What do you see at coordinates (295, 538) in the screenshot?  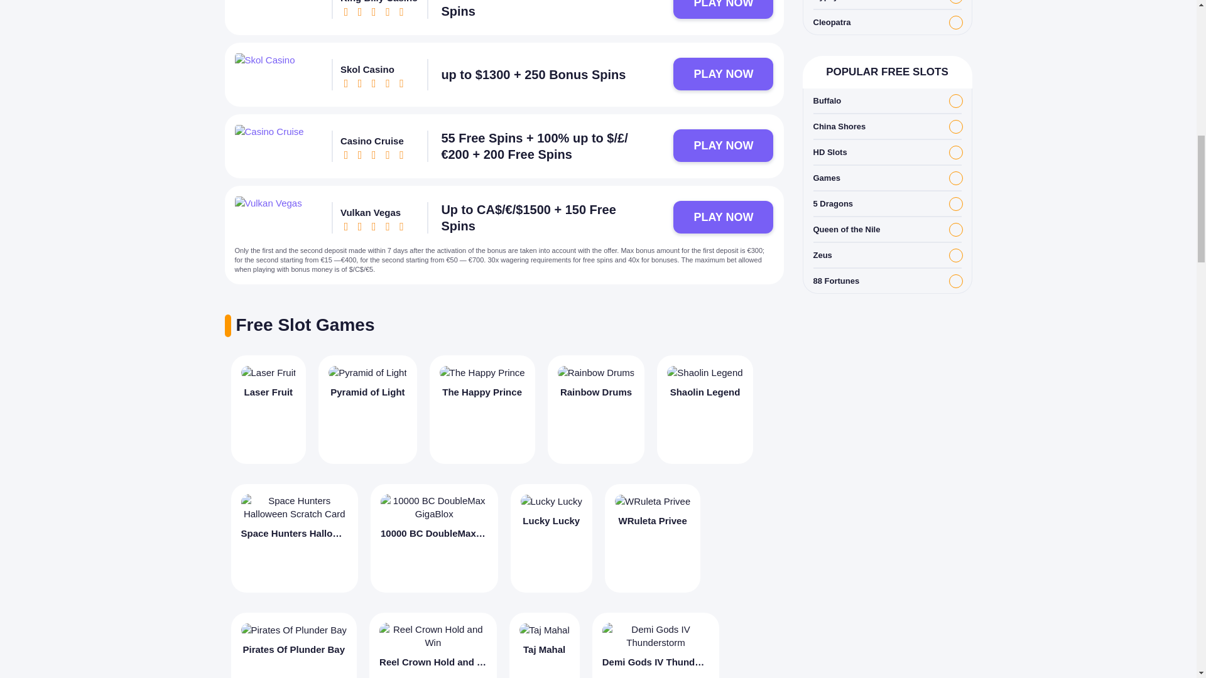 I see `Space Hunters Halloween Scratch Card` at bounding box center [295, 538].